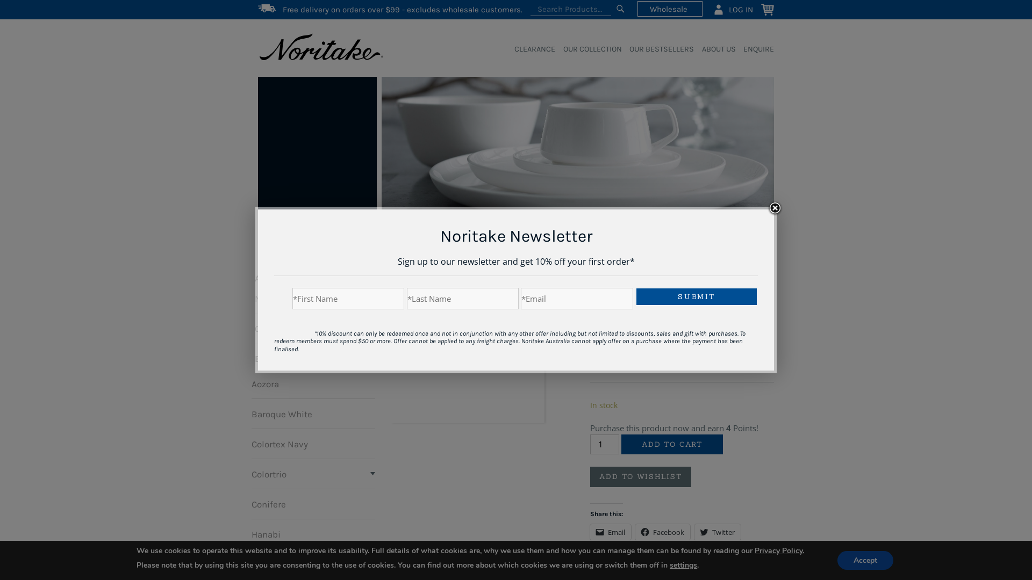 This screenshot has width=1032, height=580. What do you see at coordinates (401, 243) in the screenshot?
I see `HOME` at bounding box center [401, 243].